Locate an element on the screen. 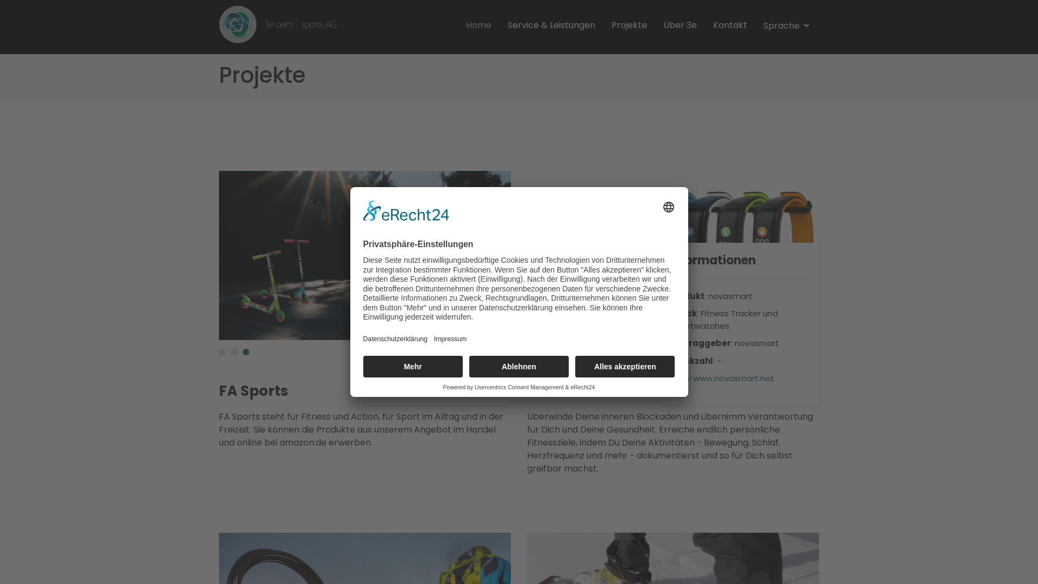  3e oem sports AG - Partner der Sportindustrie is located at coordinates (278, 24).